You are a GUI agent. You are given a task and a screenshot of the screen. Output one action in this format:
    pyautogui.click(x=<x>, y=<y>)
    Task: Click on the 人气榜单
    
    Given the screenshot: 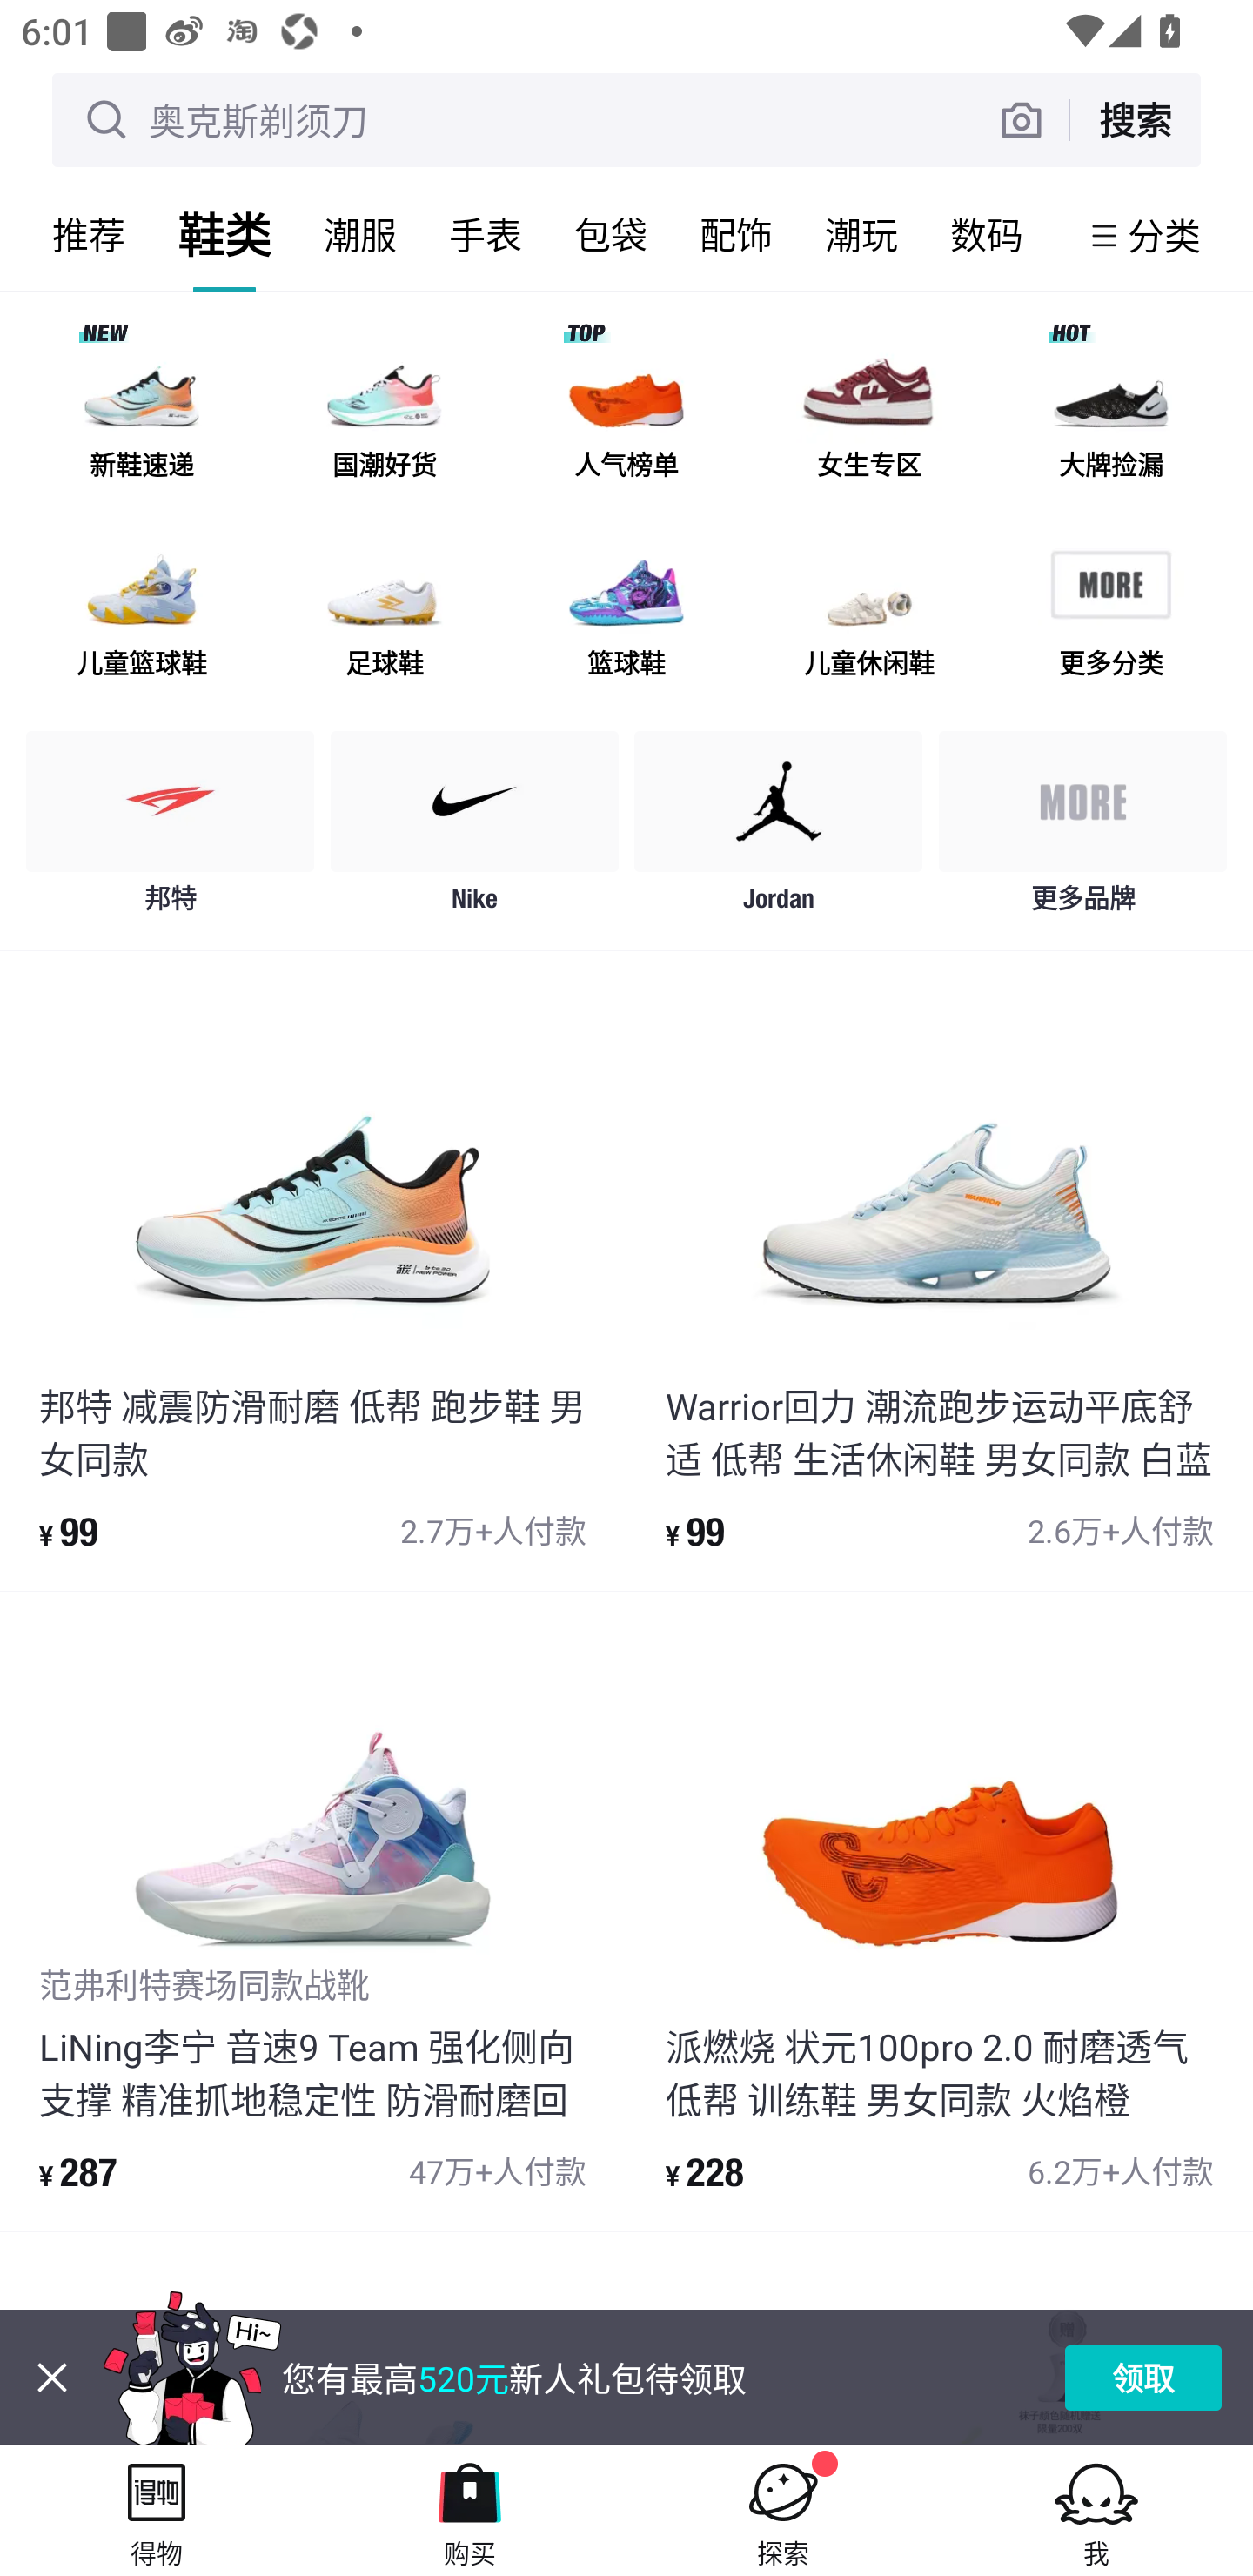 What is the action you would take?
    pyautogui.click(x=626, y=413)
    